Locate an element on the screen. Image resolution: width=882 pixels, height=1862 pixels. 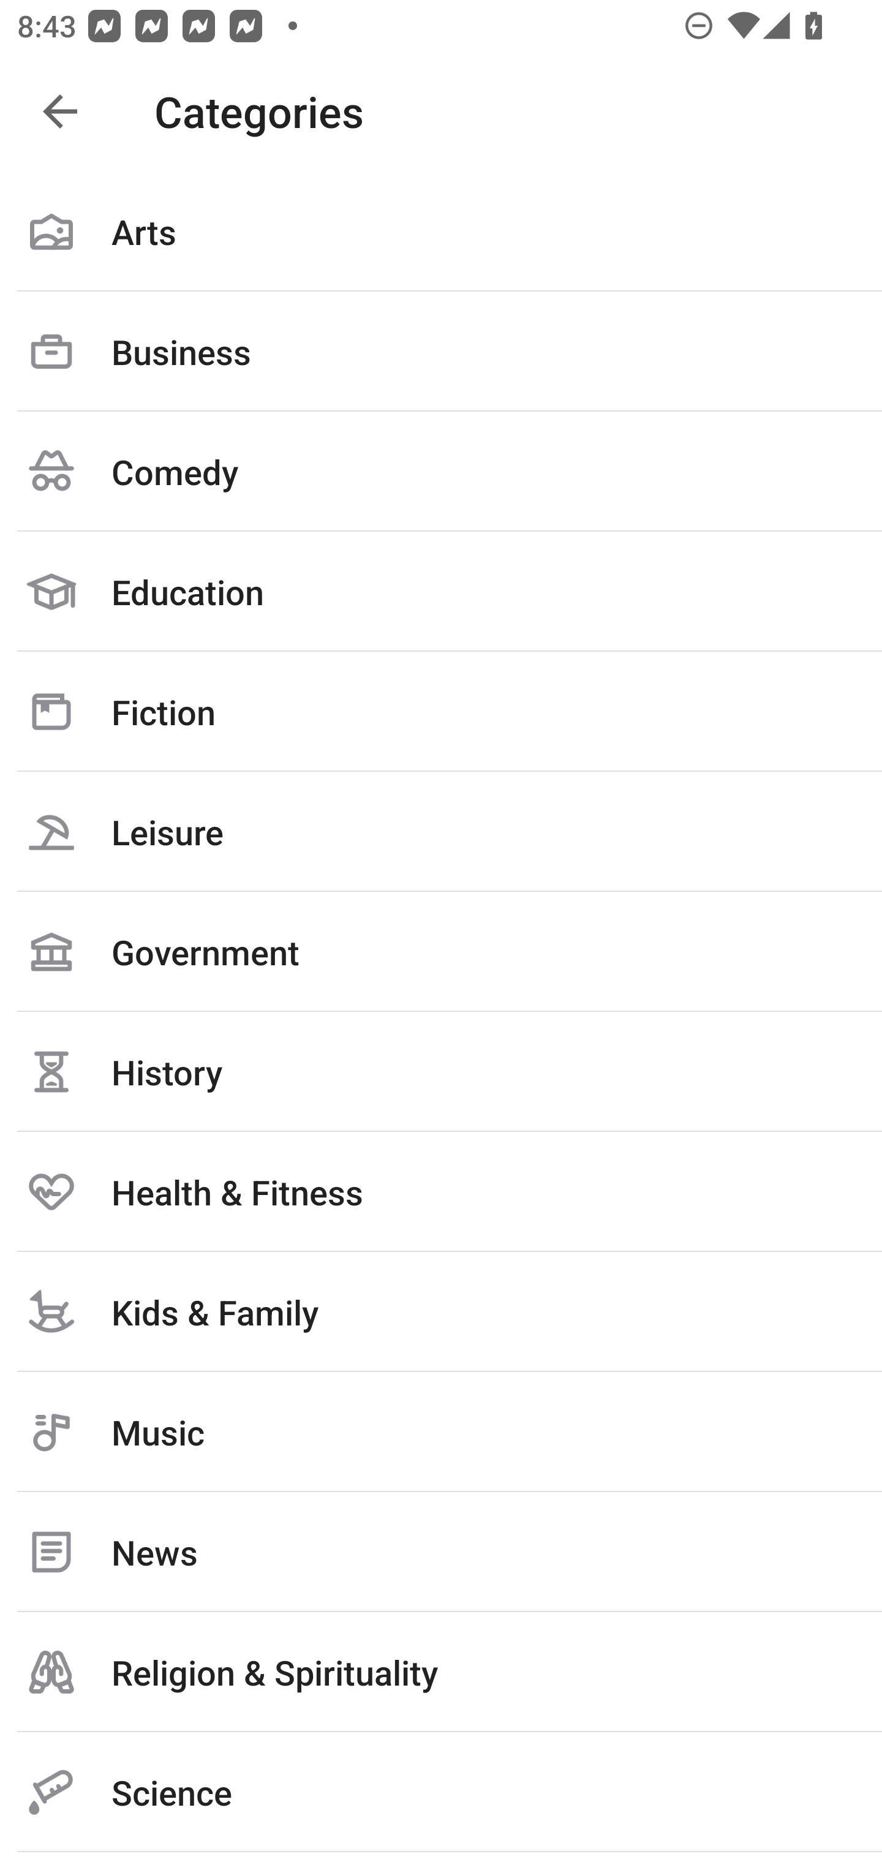
Religion & Spirituality is located at coordinates (441, 1672).